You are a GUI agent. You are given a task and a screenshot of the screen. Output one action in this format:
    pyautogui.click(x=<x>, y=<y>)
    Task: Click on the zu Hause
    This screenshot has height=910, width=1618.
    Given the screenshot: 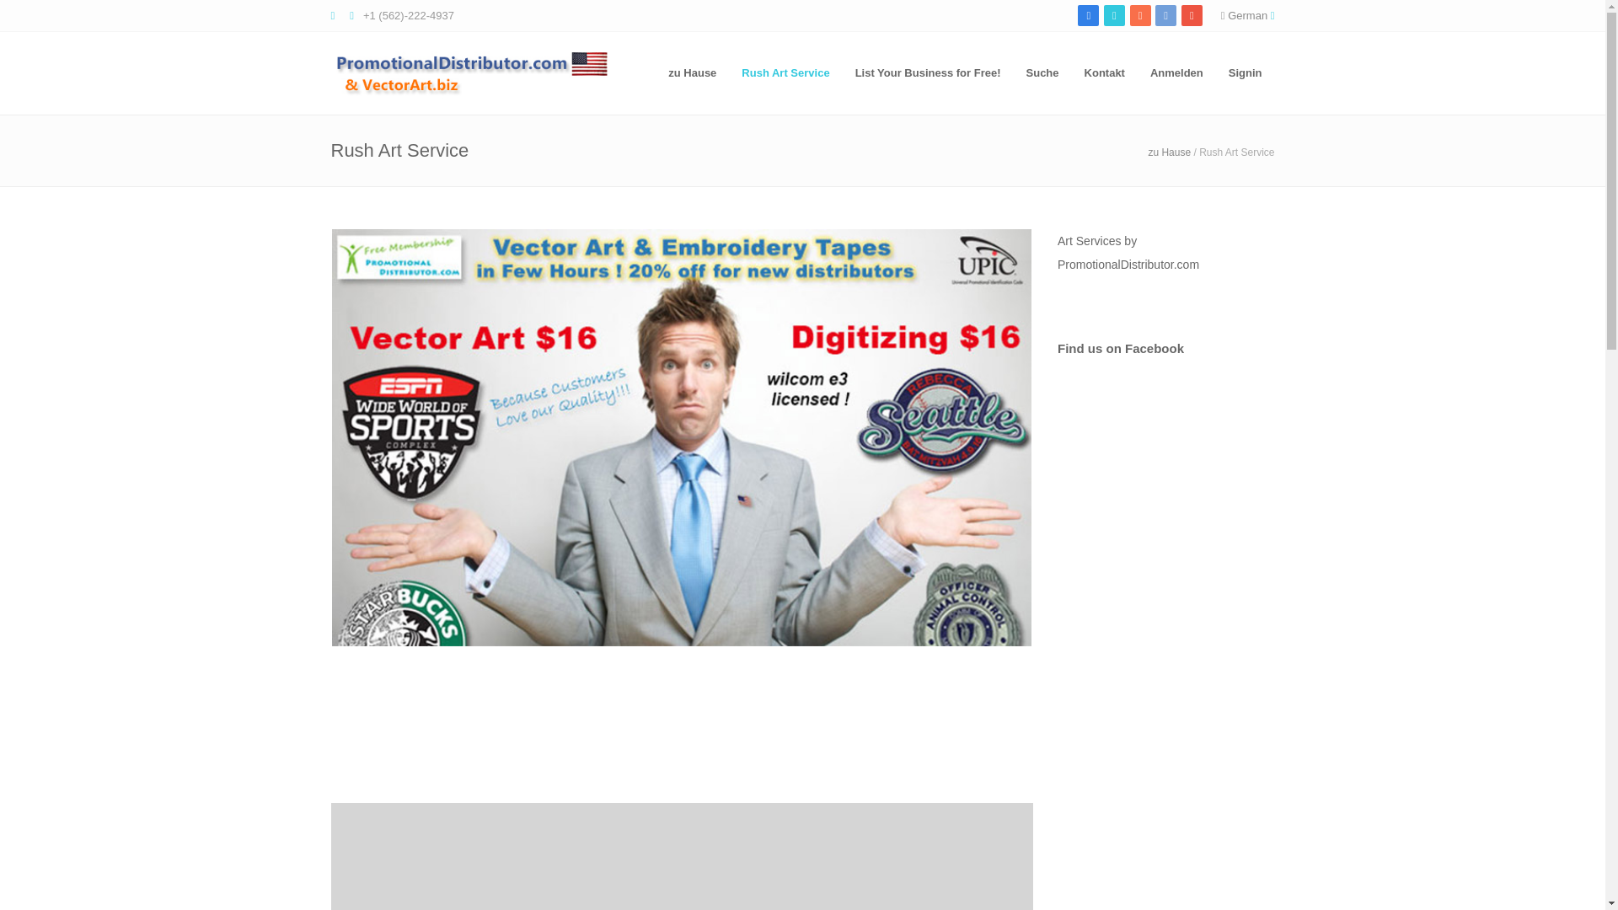 What is the action you would take?
    pyautogui.click(x=692, y=72)
    